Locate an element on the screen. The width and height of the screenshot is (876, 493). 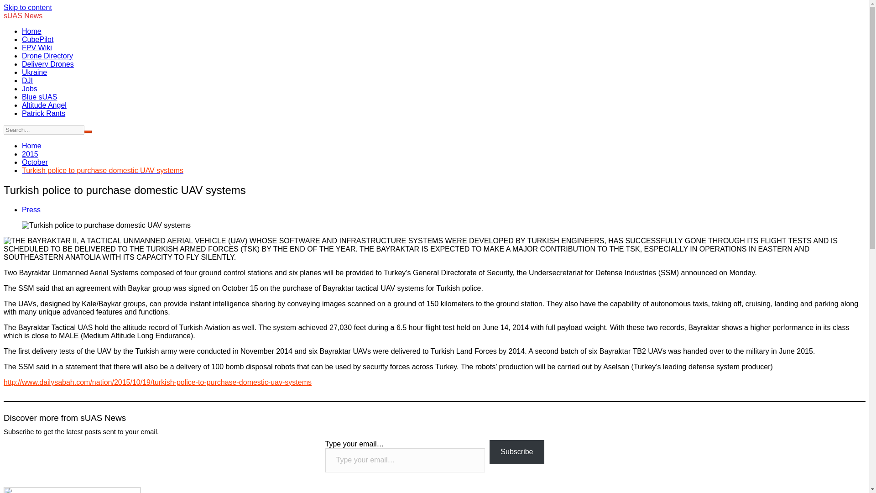
Patrick Rants is located at coordinates (43, 113).